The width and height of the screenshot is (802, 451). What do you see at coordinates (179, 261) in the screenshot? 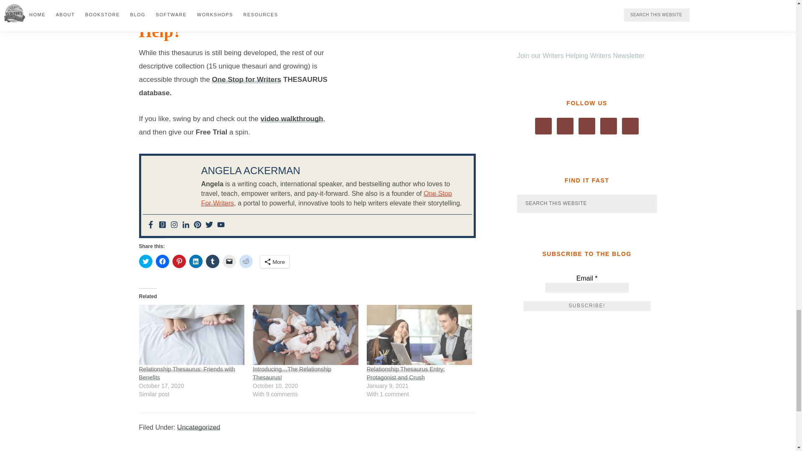
I see `Click to share on Pinterest` at bounding box center [179, 261].